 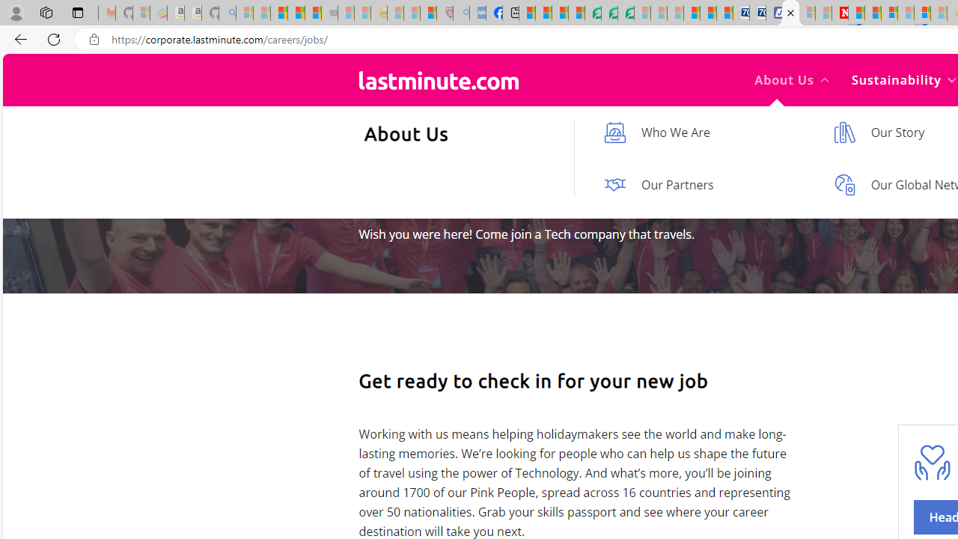 What do you see at coordinates (461, 13) in the screenshot?
I see `list of asthma inhalers uk - Search - Sleeping` at bounding box center [461, 13].